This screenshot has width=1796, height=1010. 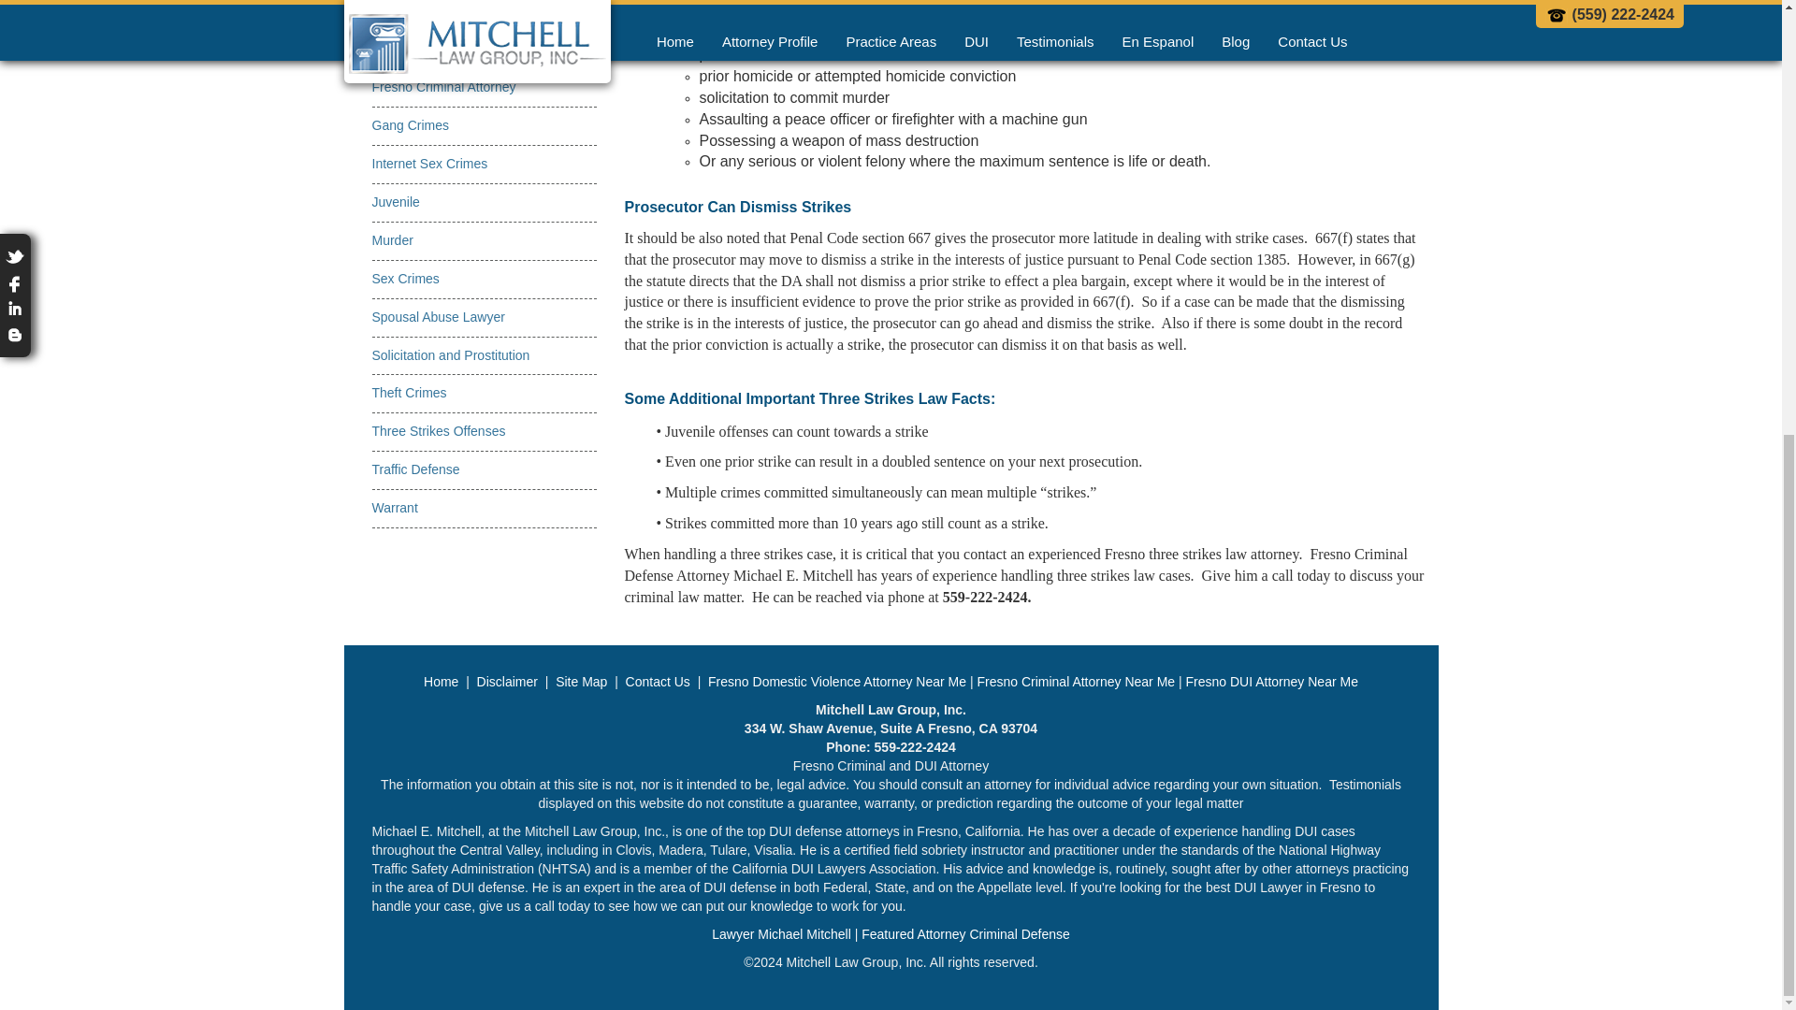 I want to click on Fresno DUI Attorney Near Me, so click(x=1271, y=681).